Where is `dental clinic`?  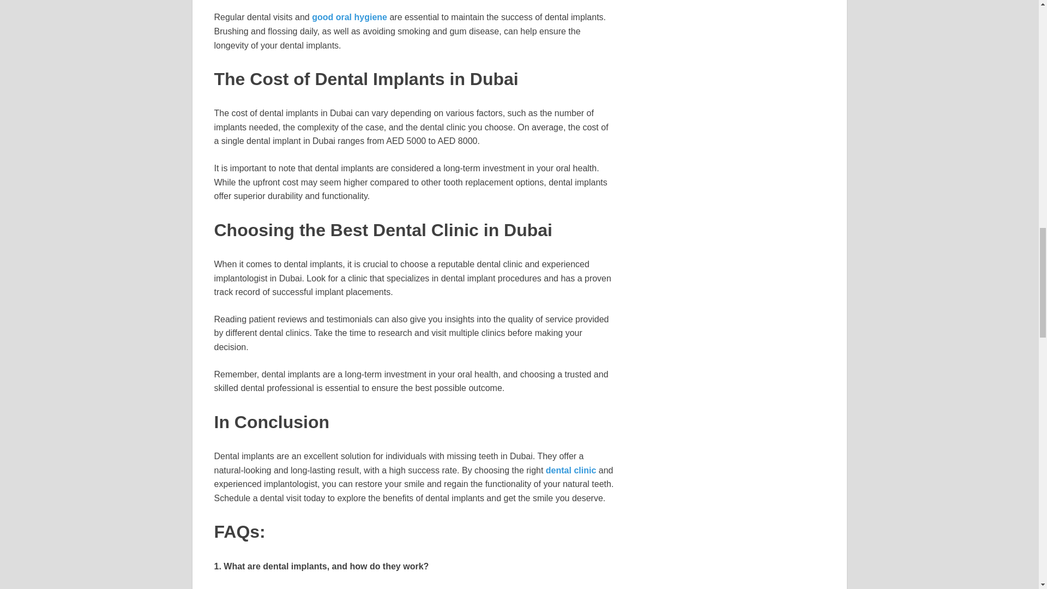
dental clinic is located at coordinates (570, 470).